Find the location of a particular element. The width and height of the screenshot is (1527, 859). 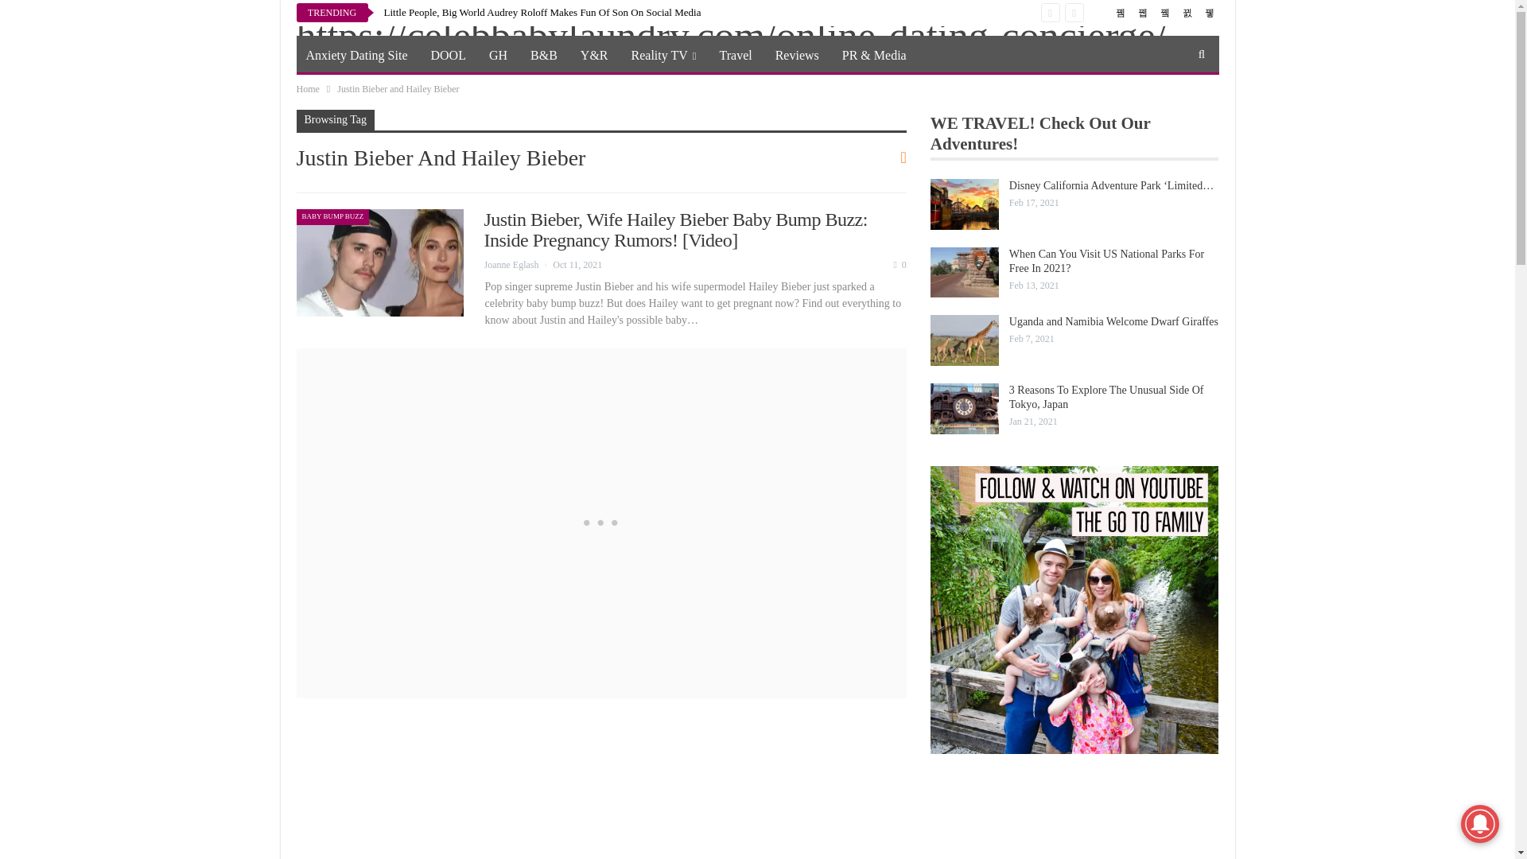

3 Reasons To Explore The Unusual Side Of Tokyo, Japan is located at coordinates (964, 409).